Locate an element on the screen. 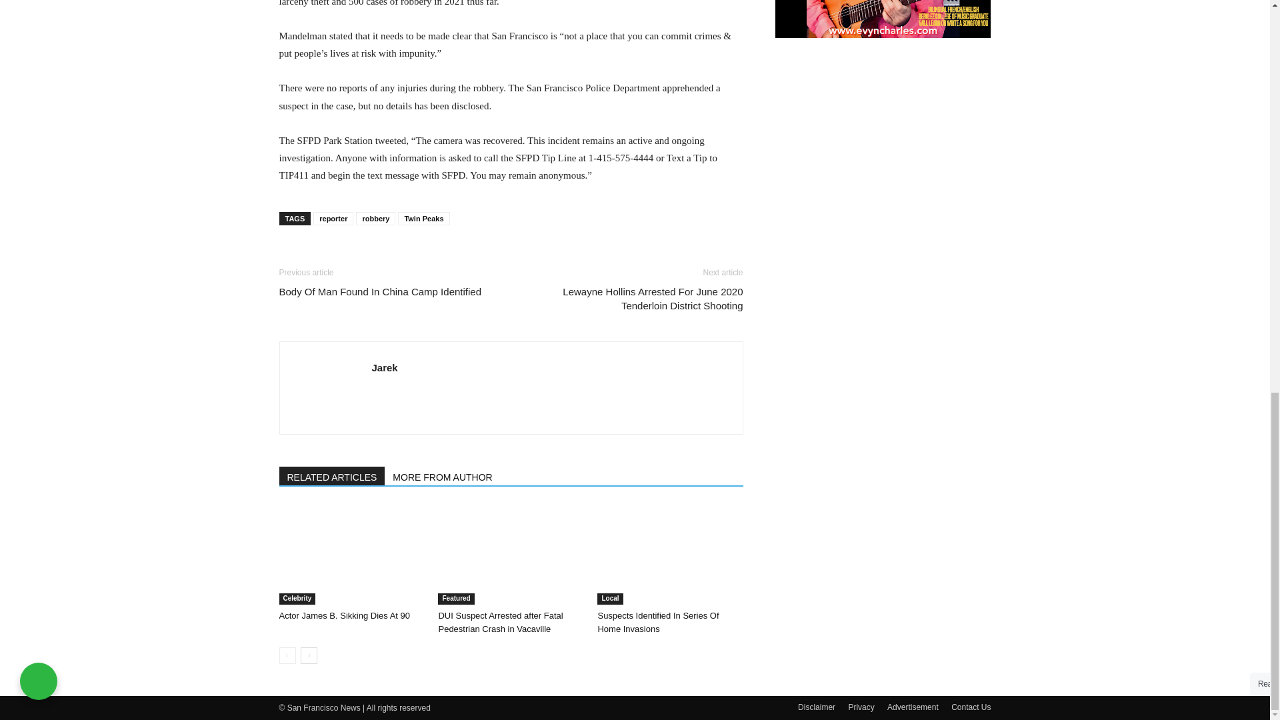  Suspects Identified In Series Of Home Invasions is located at coordinates (669, 555).